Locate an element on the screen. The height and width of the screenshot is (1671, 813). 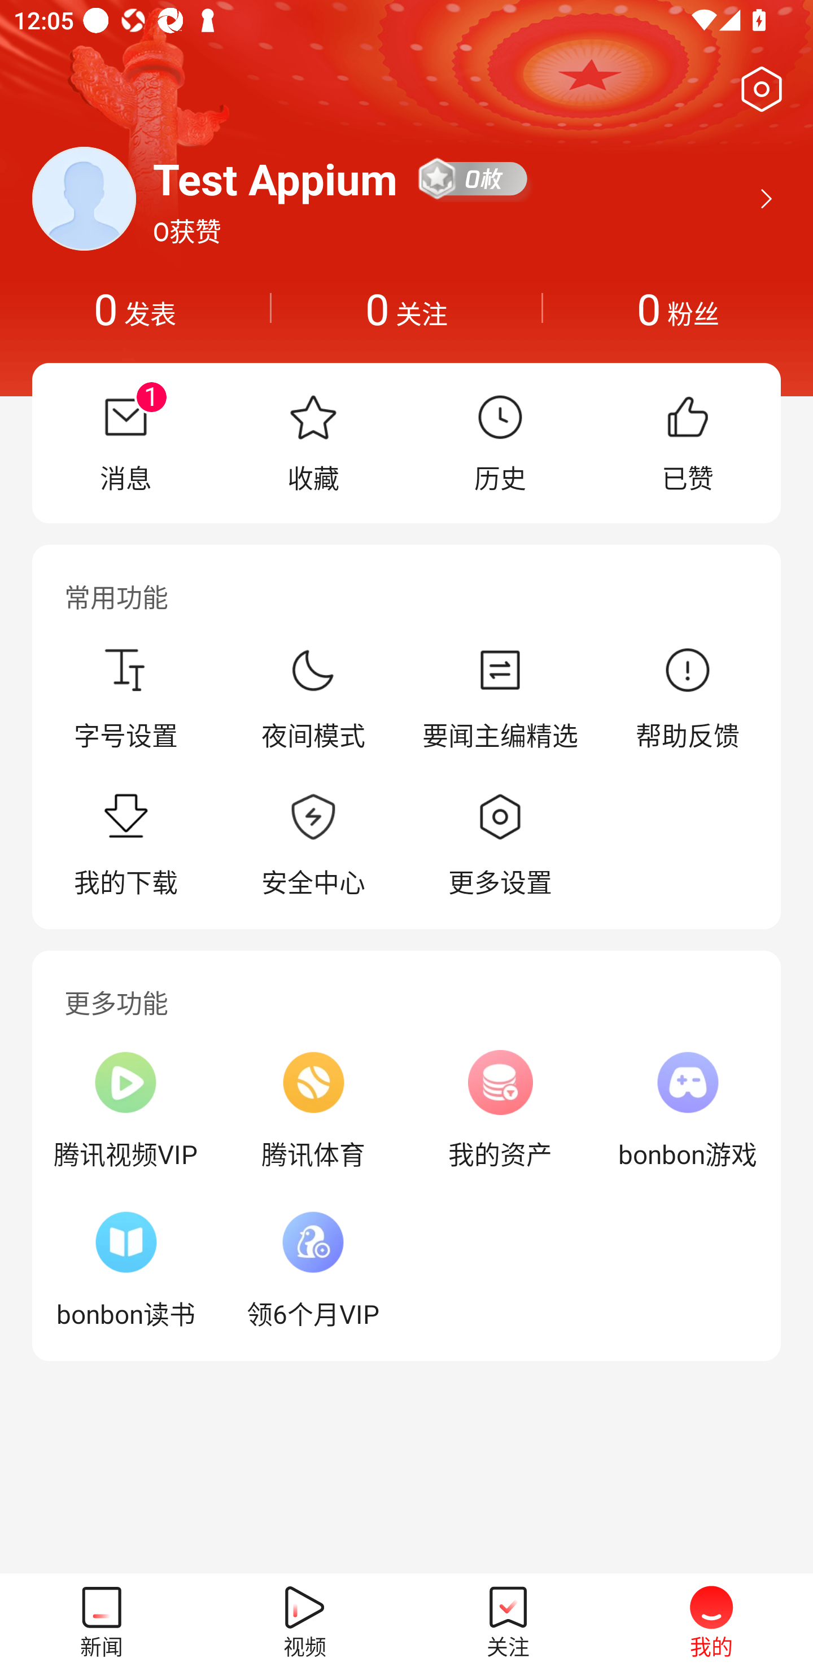
帮助反馈，可点击 is located at coordinates (687, 698).